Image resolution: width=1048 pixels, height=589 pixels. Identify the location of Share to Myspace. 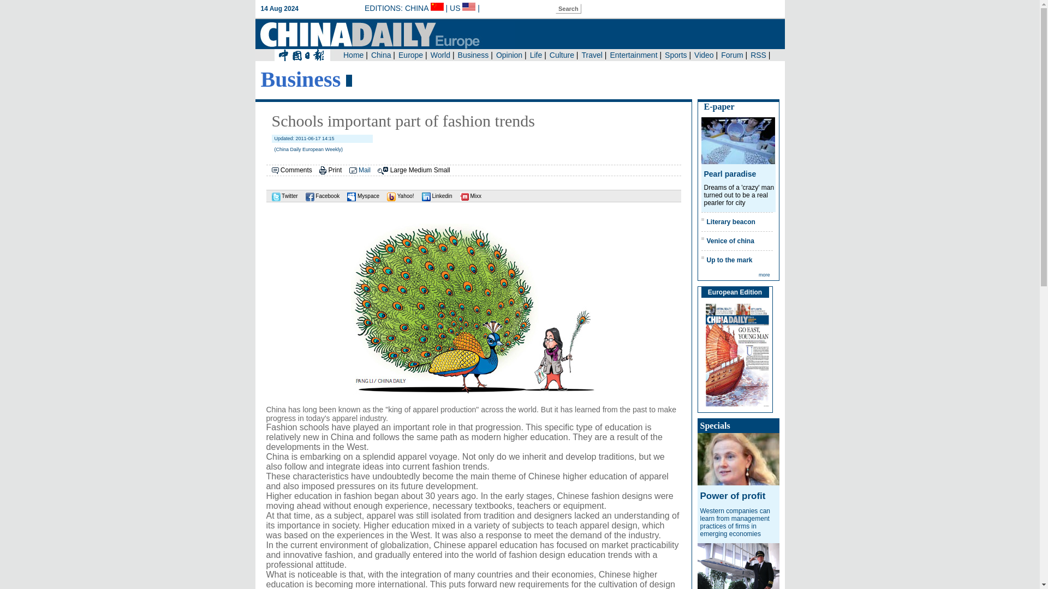
(360, 196).